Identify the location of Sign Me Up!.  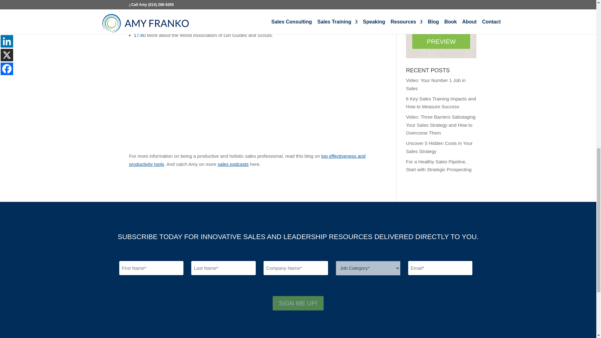
(298, 303).